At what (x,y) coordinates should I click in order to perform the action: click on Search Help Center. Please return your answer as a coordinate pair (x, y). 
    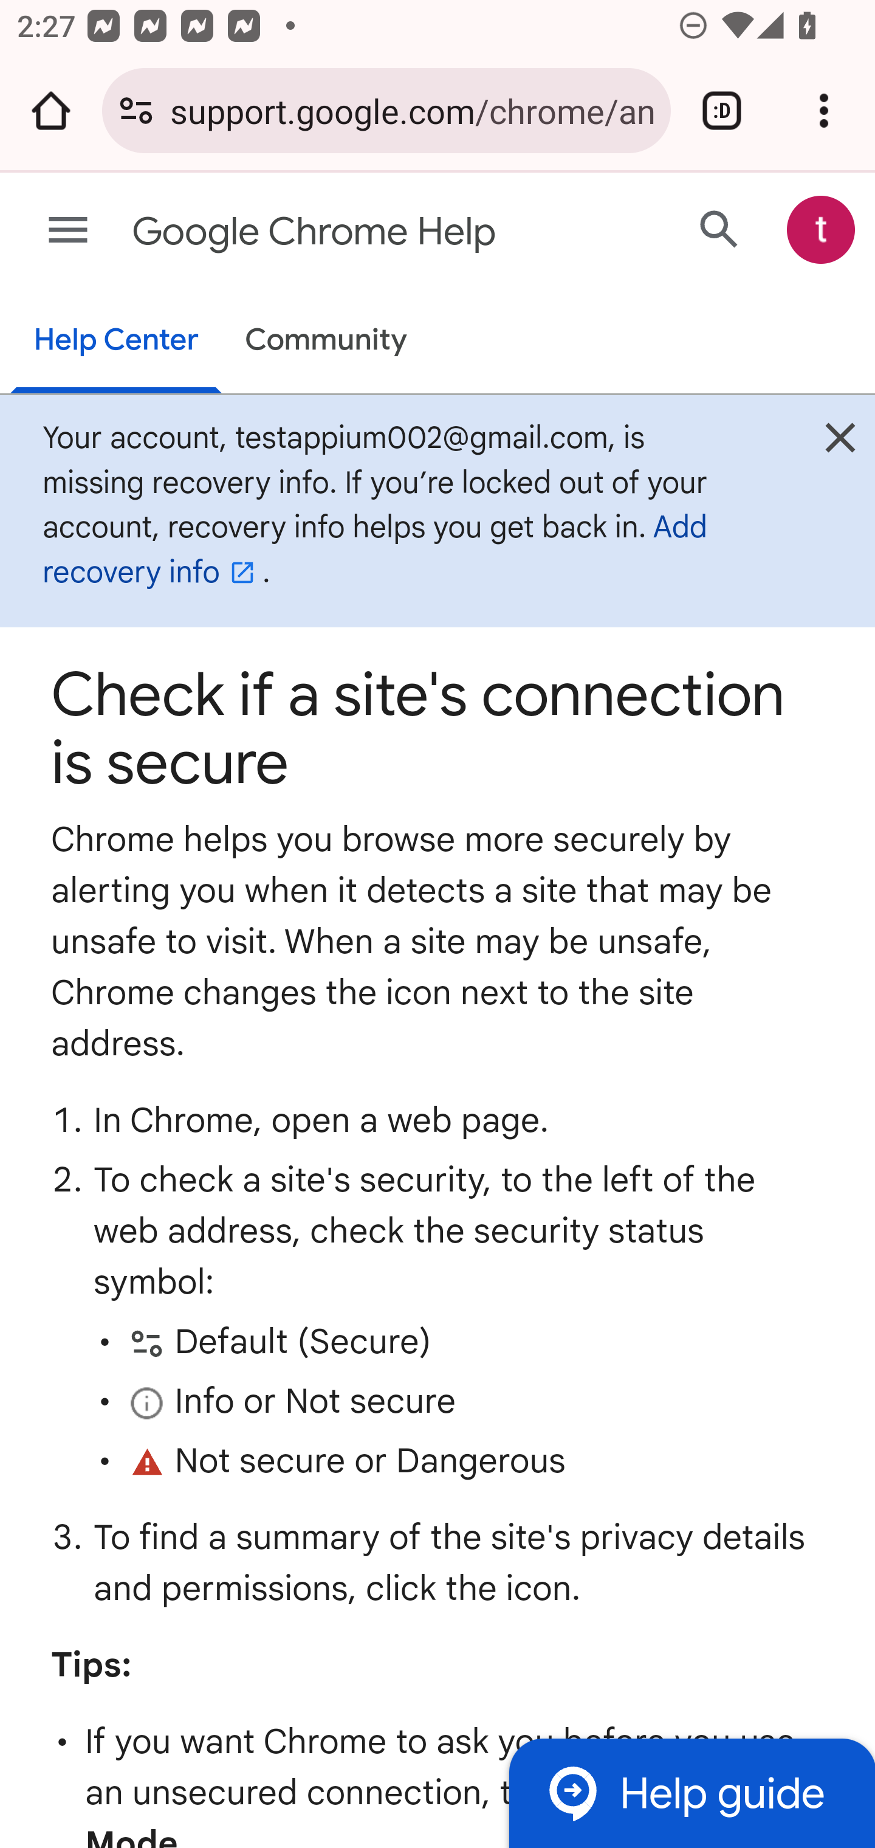
    Looking at the image, I should click on (719, 229).